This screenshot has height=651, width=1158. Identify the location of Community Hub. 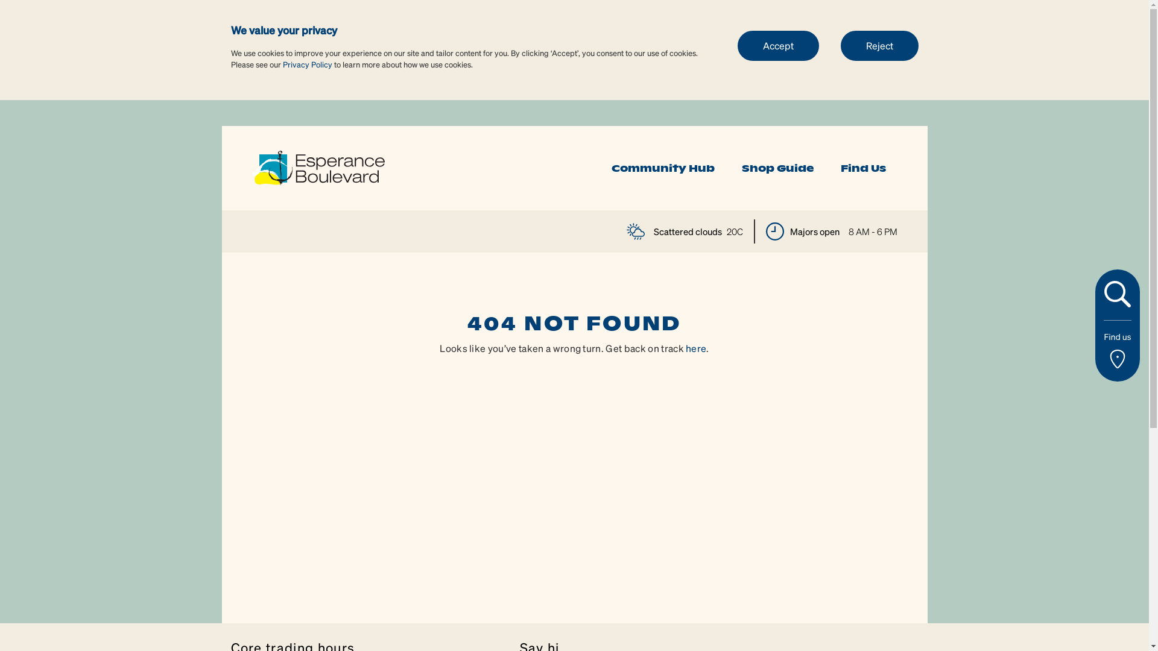
(663, 169).